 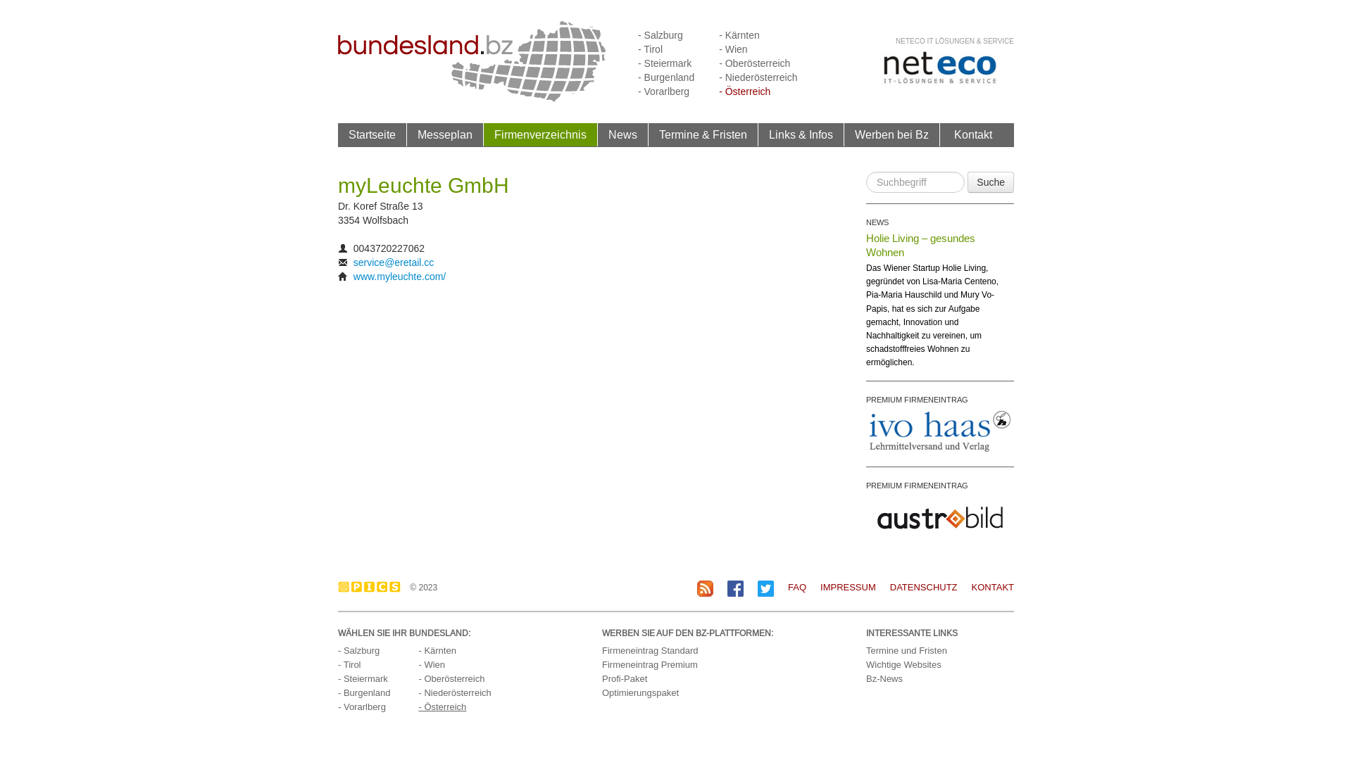 I want to click on - Vorarlberg, so click(x=362, y=707).